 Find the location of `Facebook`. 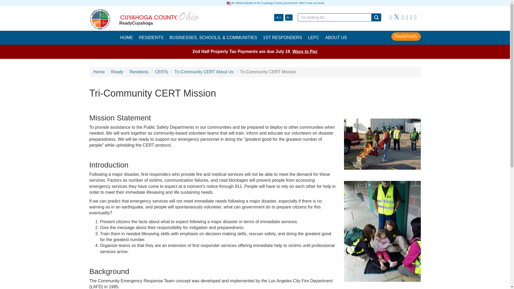

Facebook is located at coordinates (391, 17).